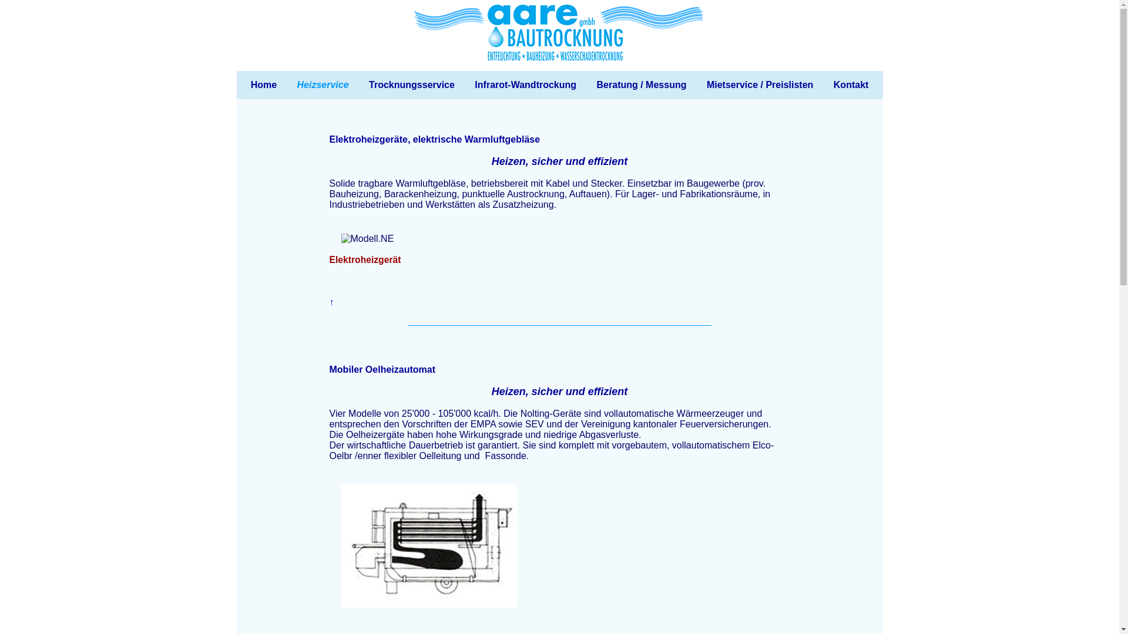  Describe the element at coordinates (412, 85) in the screenshot. I see `Trocknungsservice` at that location.